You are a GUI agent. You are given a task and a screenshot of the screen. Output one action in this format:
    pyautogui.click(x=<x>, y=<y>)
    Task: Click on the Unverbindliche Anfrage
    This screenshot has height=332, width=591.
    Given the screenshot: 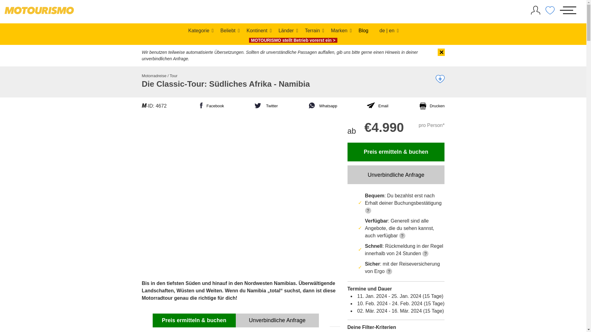 What is the action you would take?
    pyautogui.click(x=277, y=320)
    